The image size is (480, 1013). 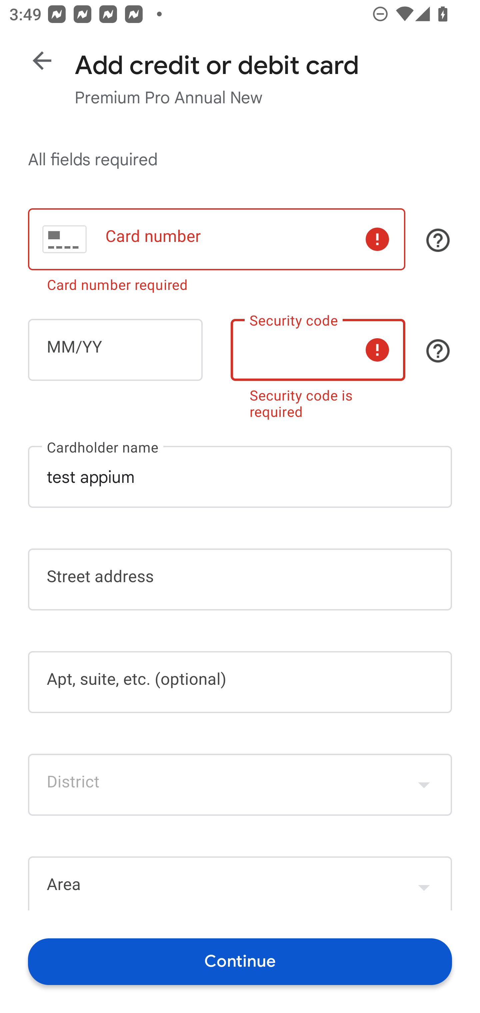 What do you see at coordinates (240, 579) in the screenshot?
I see `Street address` at bounding box center [240, 579].